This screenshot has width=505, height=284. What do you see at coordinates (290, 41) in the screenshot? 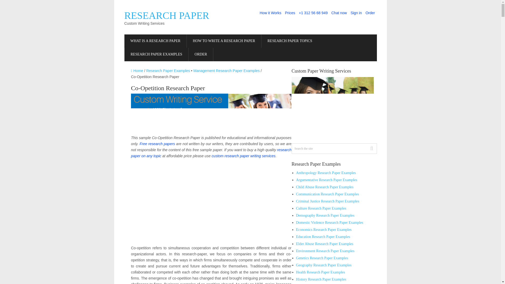
I see `RESEARCH PAPER TOPICS` at bounding box center [290, 41].